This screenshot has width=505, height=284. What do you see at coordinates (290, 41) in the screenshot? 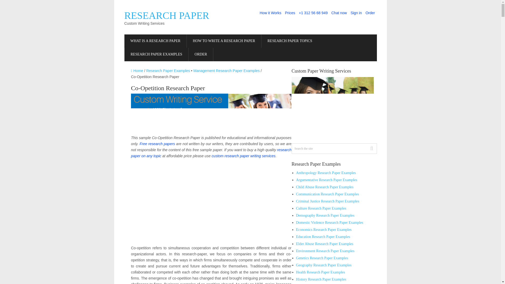
I see `RESEARCH PAPER TOPICS` at bounding box center [290, 41].